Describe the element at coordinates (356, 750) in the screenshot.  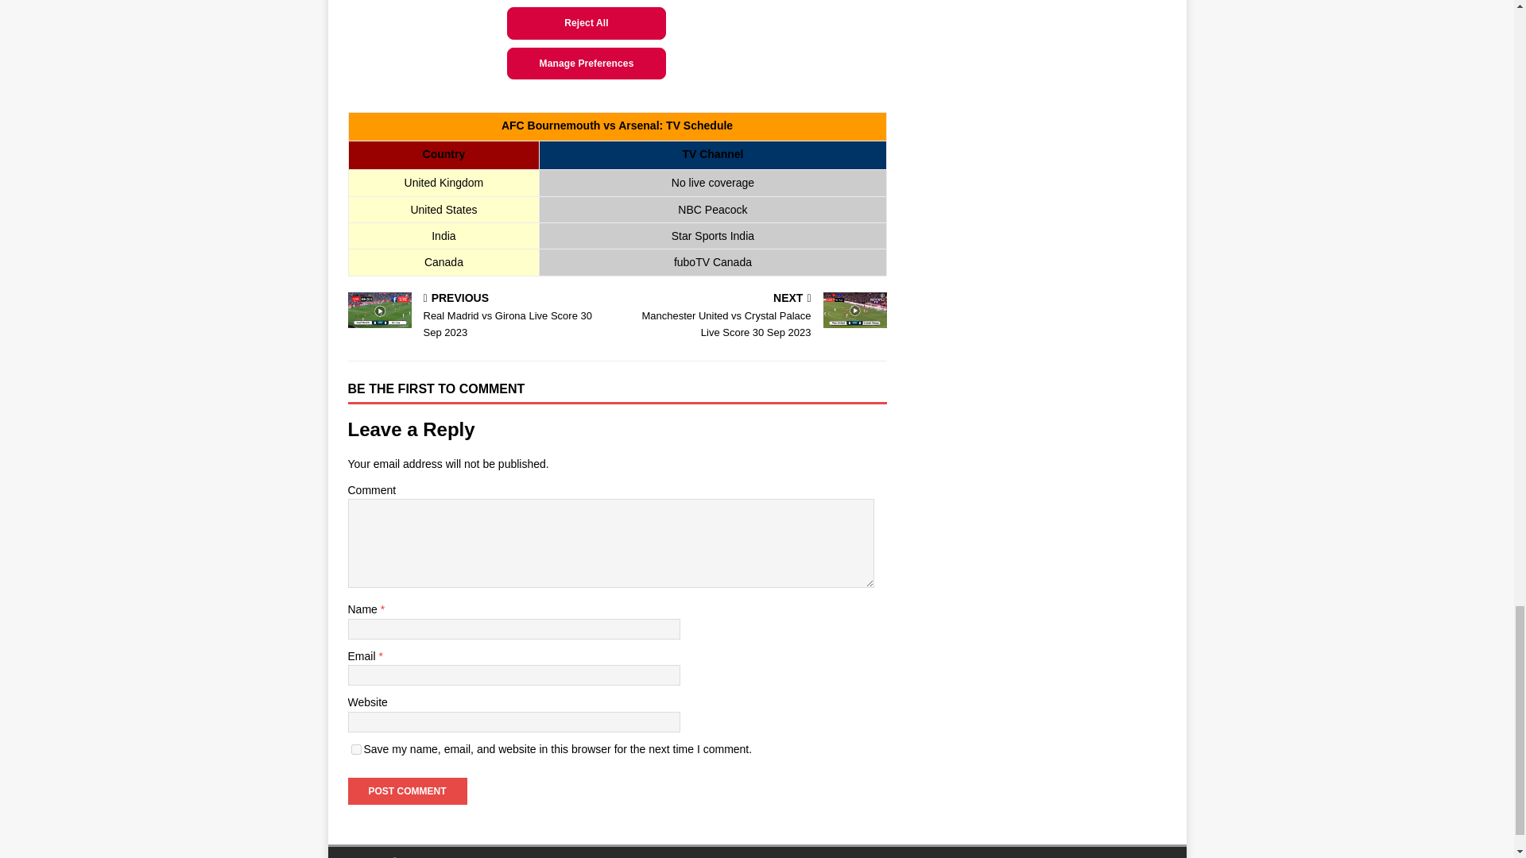
I see `yes` at that location.